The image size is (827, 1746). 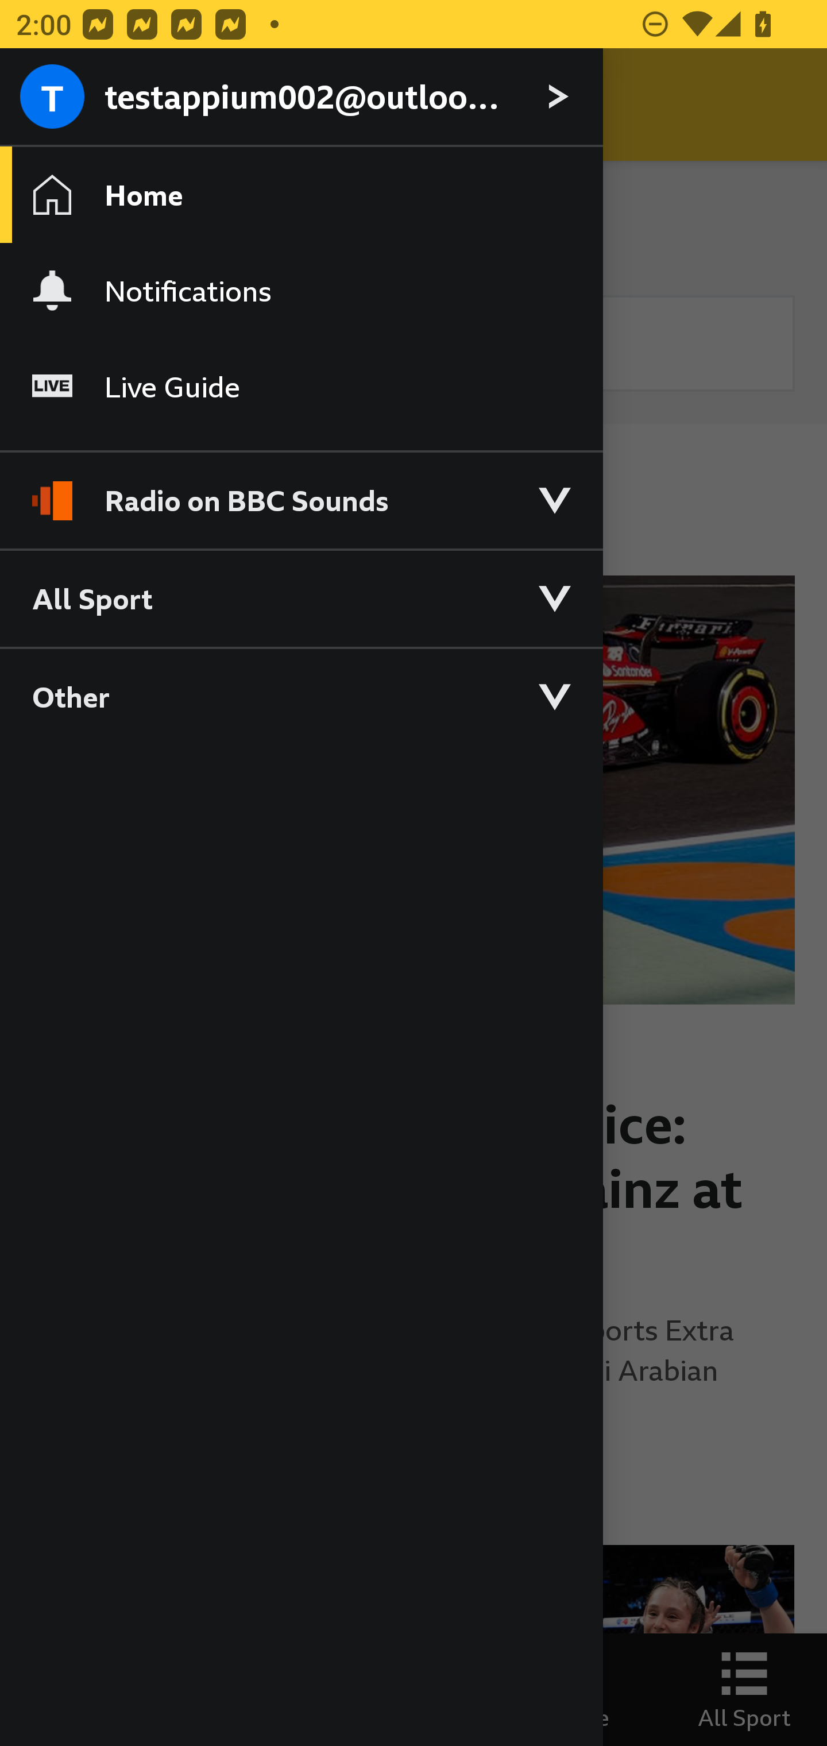 What do you see at coordinates (301, 194) in the screenshot?
I see `Home` at bounding box center [301, 194].